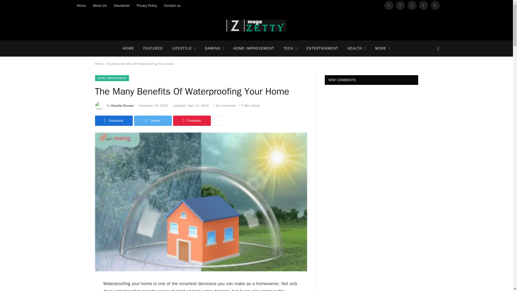 This screenshot has width=517, height=291. What do you see at coordinates (100, 5) in the screenshot?
I see `About Us` at bounding box center [100, 5].